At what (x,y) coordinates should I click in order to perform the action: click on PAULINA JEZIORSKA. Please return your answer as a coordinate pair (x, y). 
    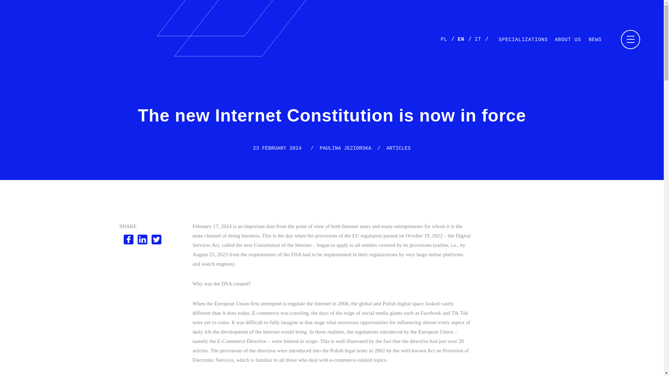
    Looking at the image, I should click on (345, 148).